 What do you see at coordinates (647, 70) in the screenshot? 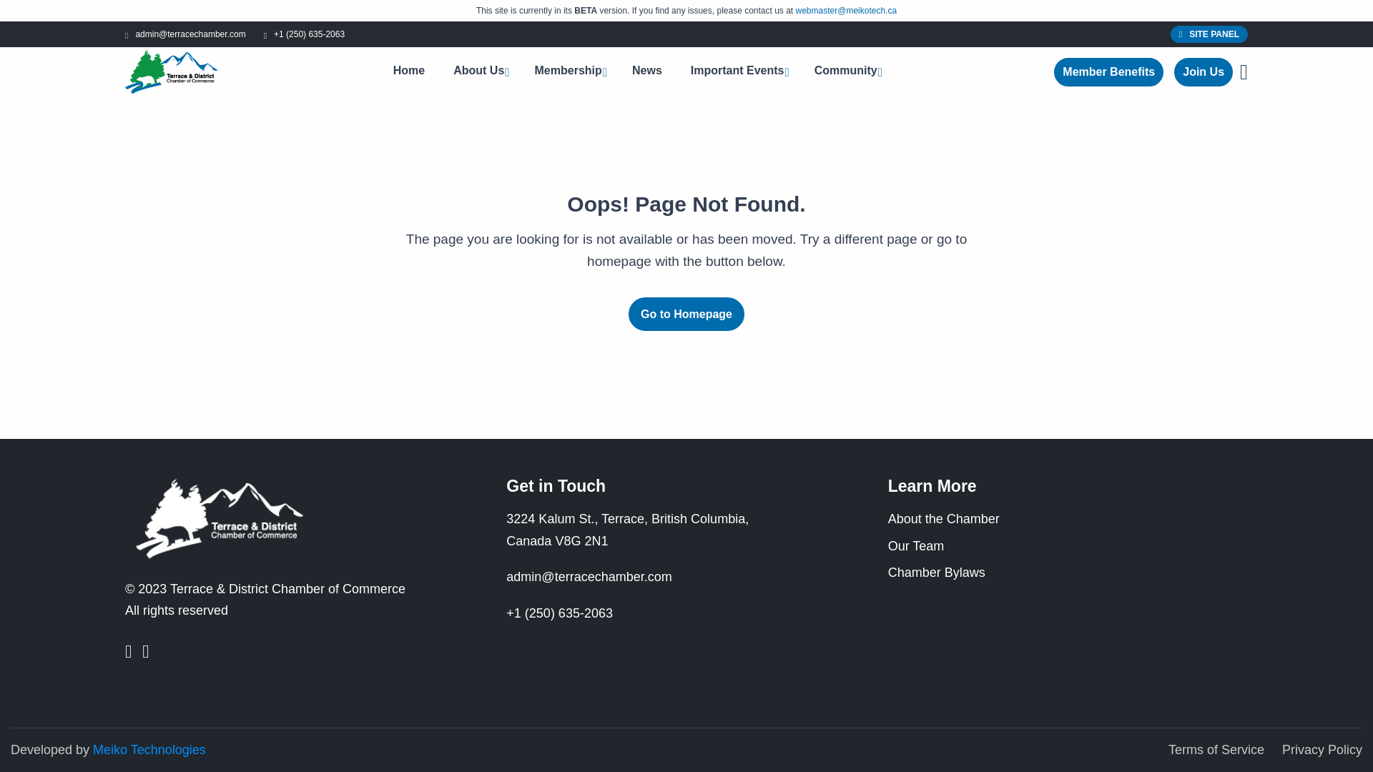
I see `News` at bounding box center [647, 70].